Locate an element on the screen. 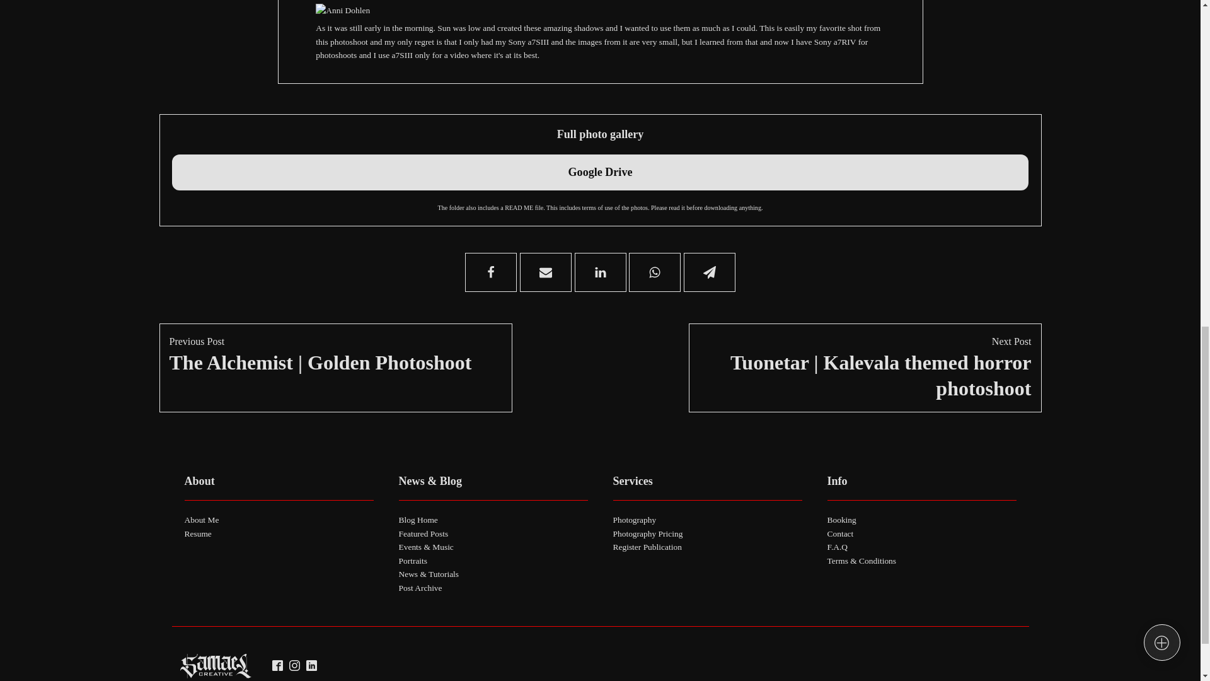 Image resolution: width=1210 pixels, height=681 pixels. Google Drive is located at coordinates (599, 173).